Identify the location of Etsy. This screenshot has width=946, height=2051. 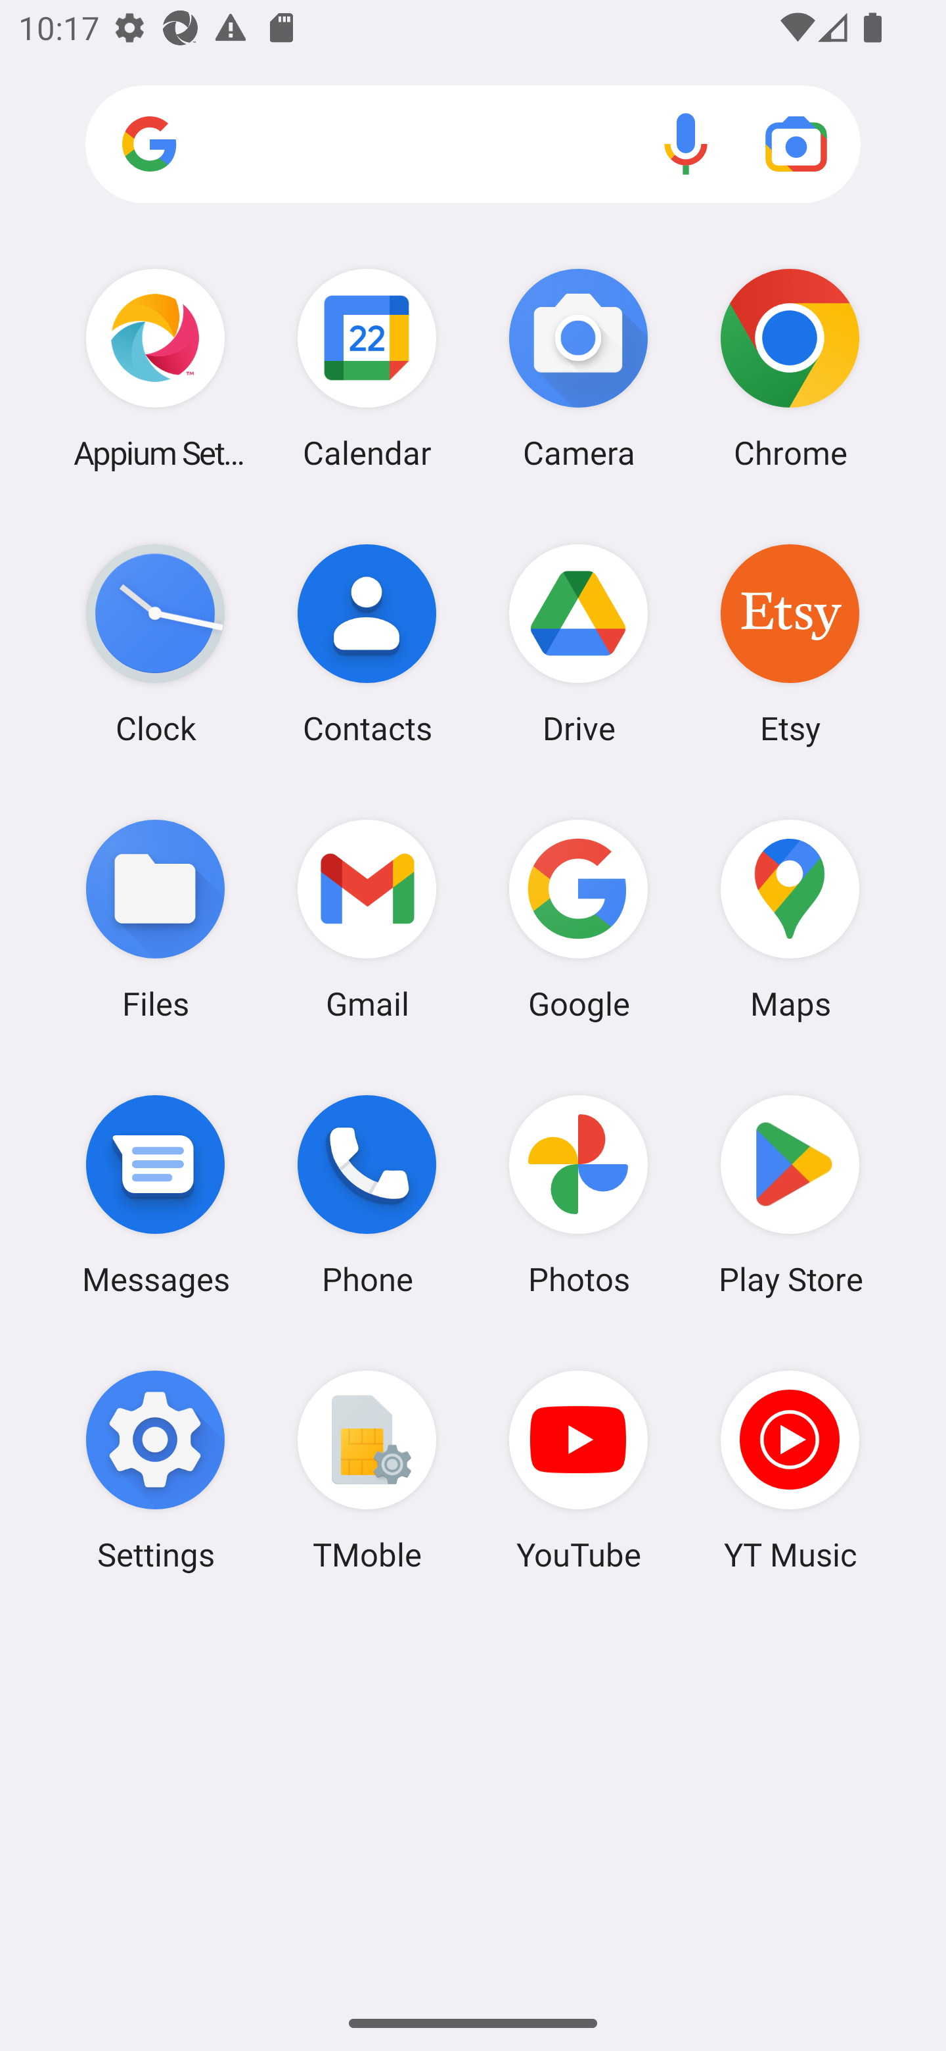
(790, 644).